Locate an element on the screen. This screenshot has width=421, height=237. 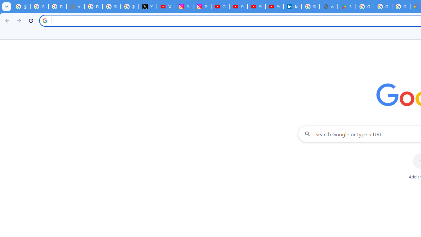
YouTube Culture & Trends - YouTube Top 10, 2021 is located at coordinates (274, 7).